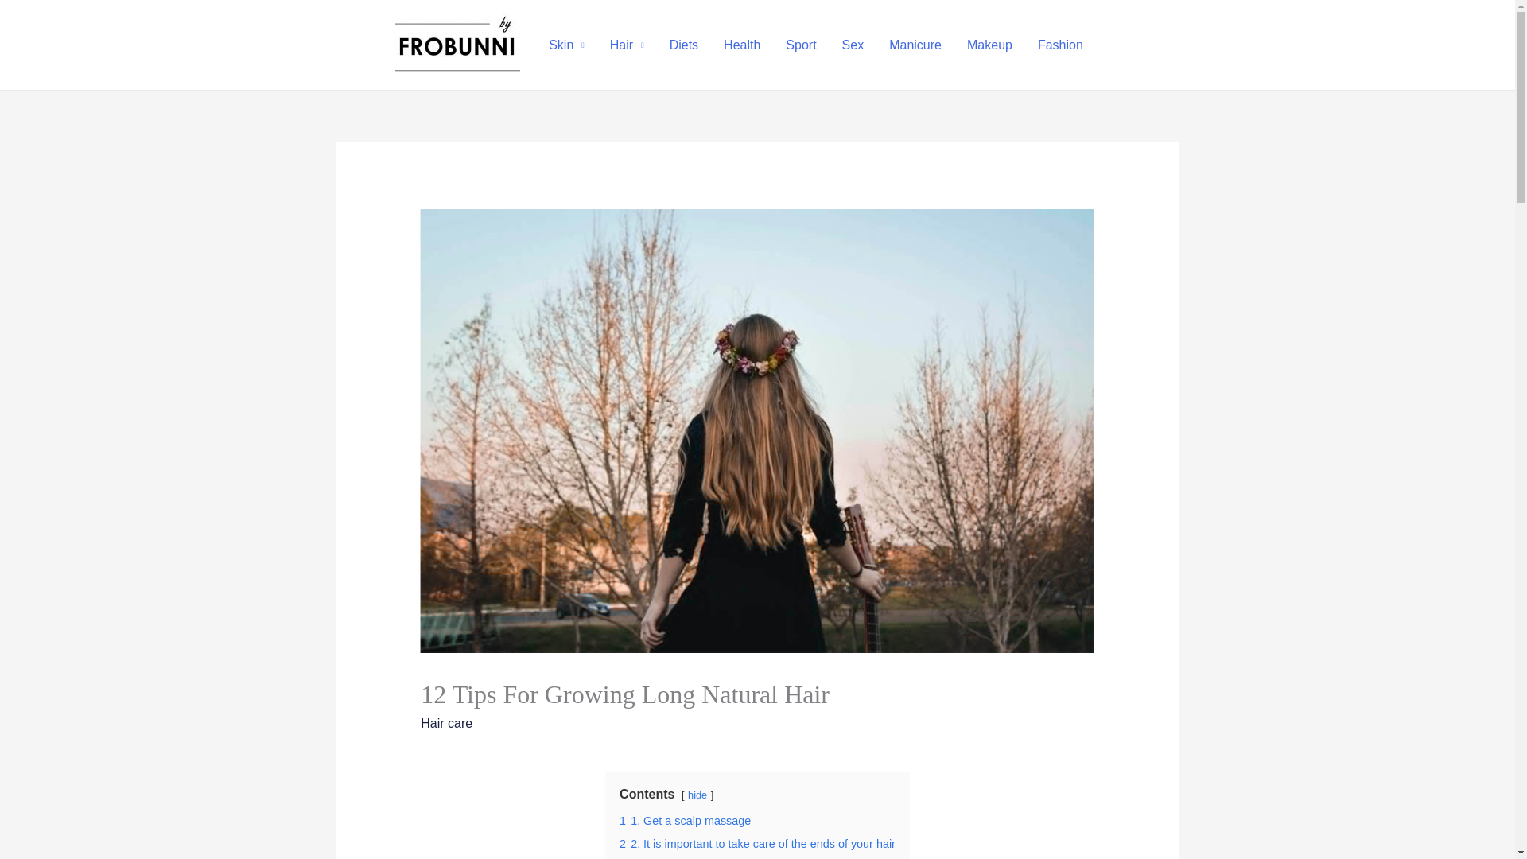 The height and width of the screenshot is (859, 1527). I want to click on hide, so click(697, 795).